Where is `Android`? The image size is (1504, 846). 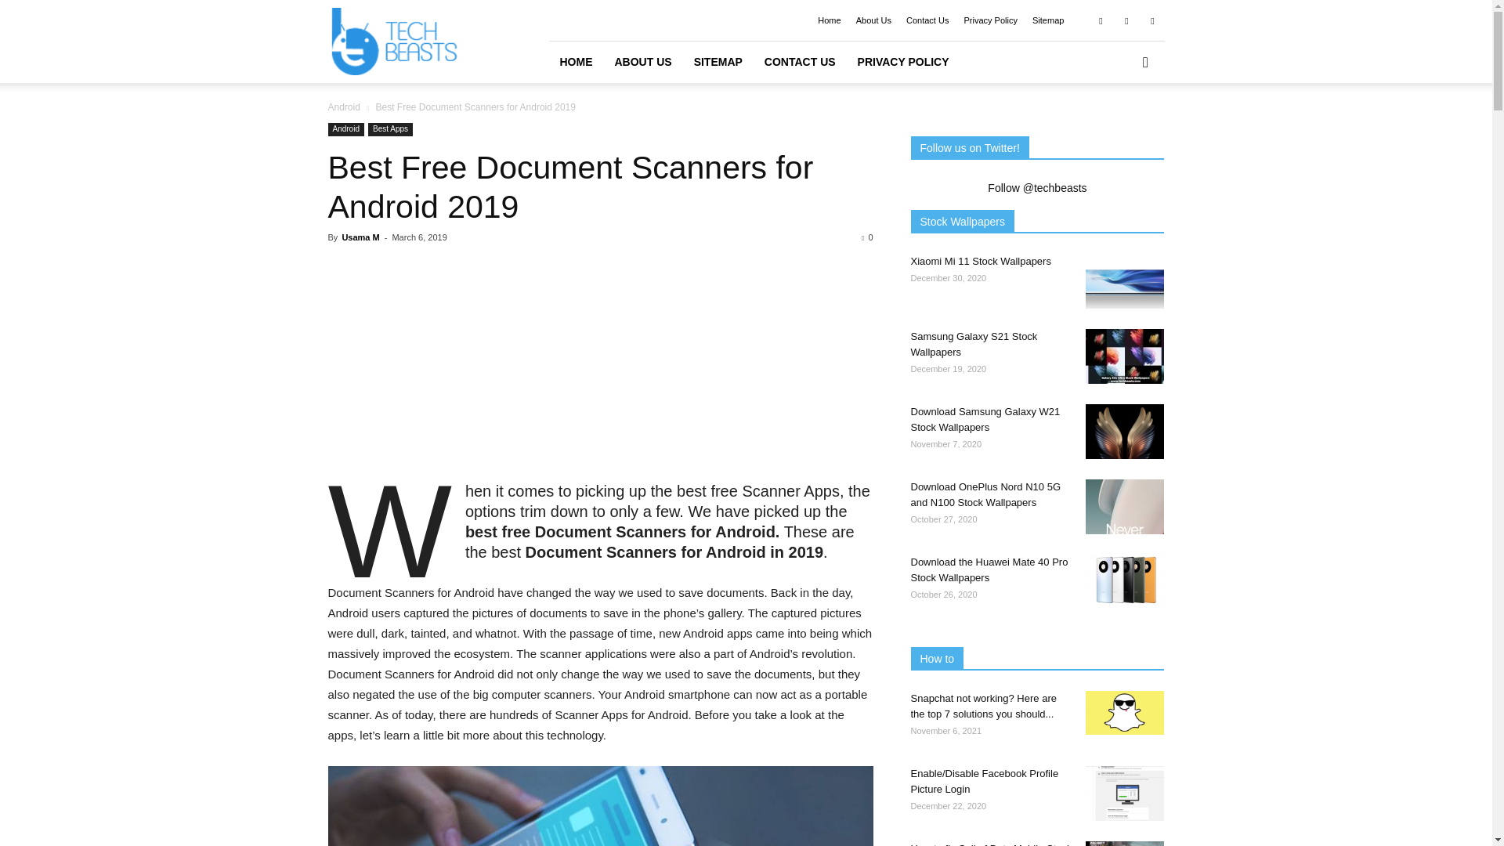 Android is located at coordinates (345, 128).